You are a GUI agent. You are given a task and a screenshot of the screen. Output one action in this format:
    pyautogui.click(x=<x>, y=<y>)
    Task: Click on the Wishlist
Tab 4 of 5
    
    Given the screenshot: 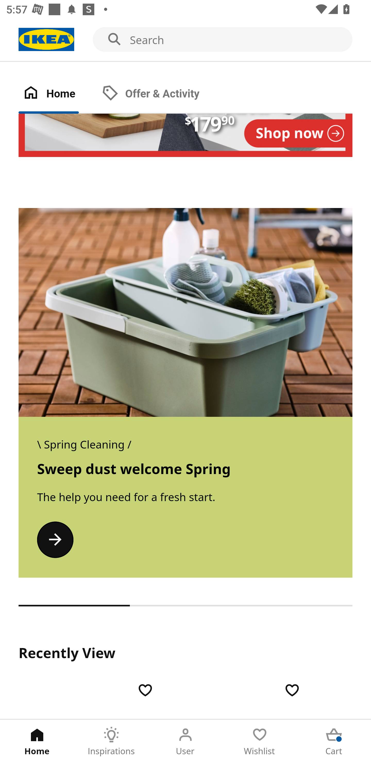 What is the action you would take?
    pyautogui.click(x=260, y=741)
    